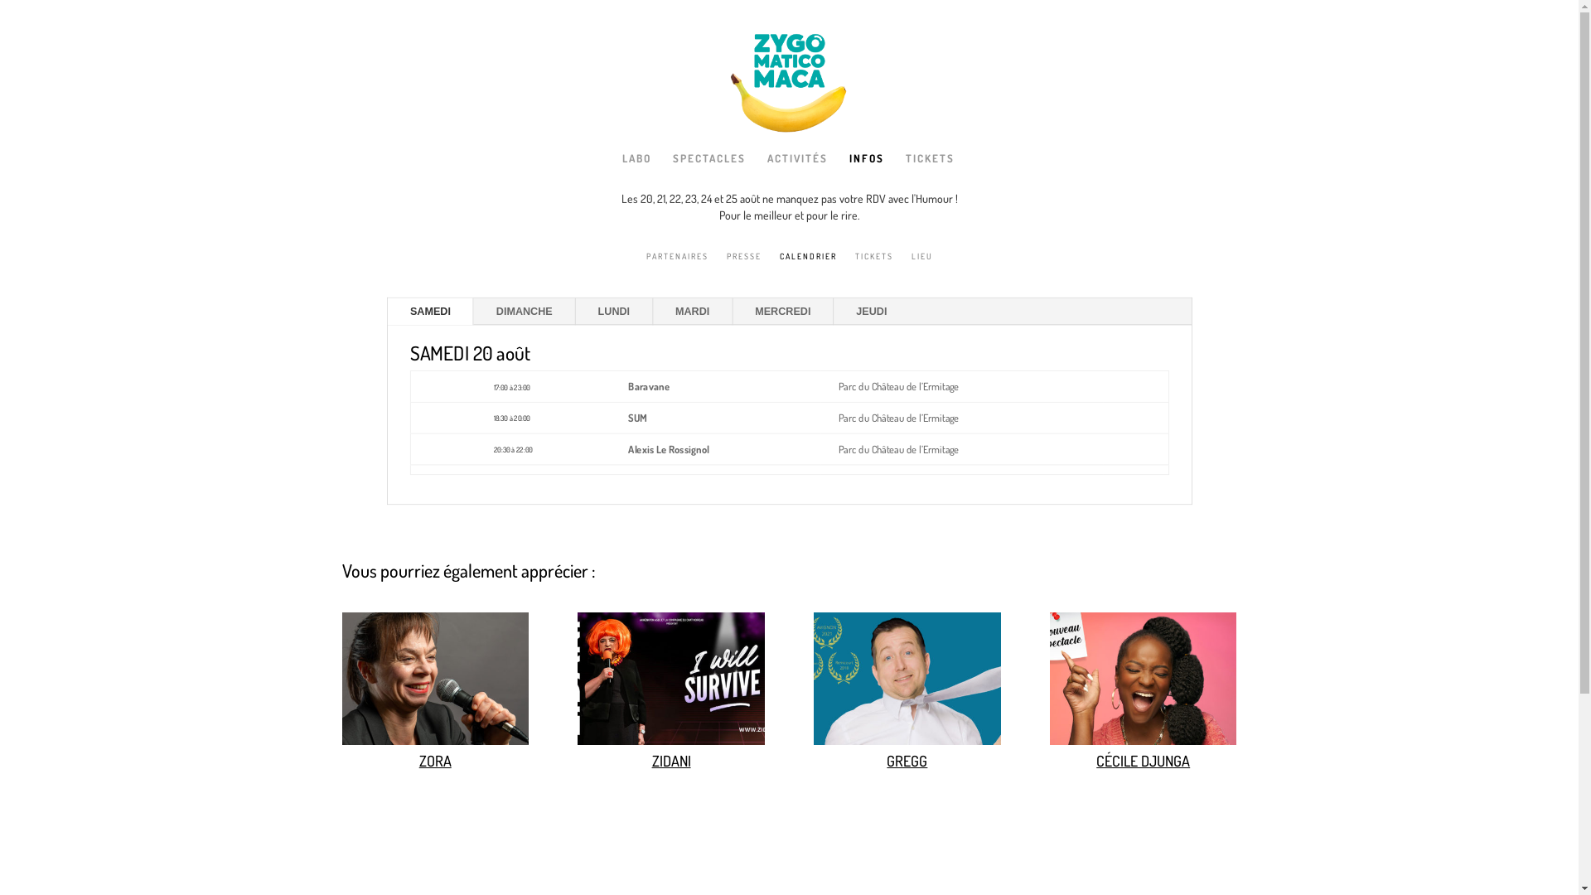  I want to click on TICKETS, so click(874, 268).